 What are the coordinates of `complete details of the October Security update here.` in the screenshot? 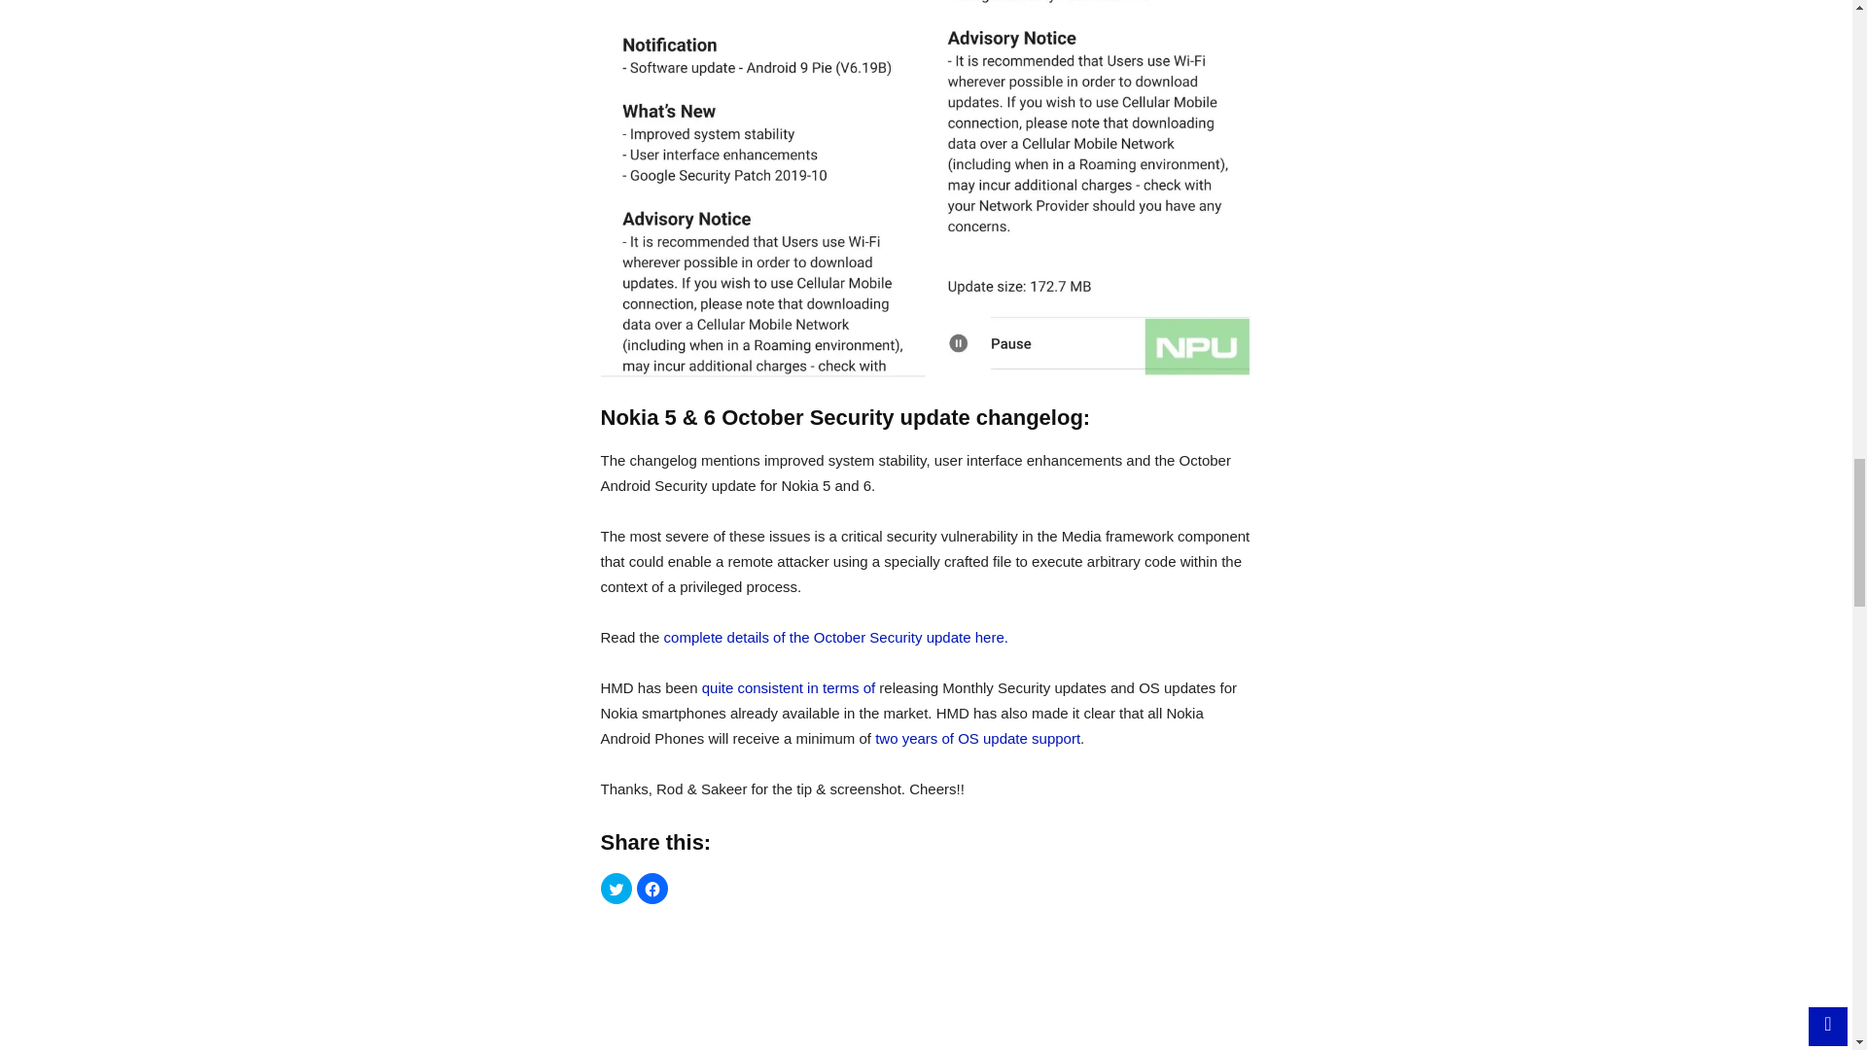 It's located at (836, 637).